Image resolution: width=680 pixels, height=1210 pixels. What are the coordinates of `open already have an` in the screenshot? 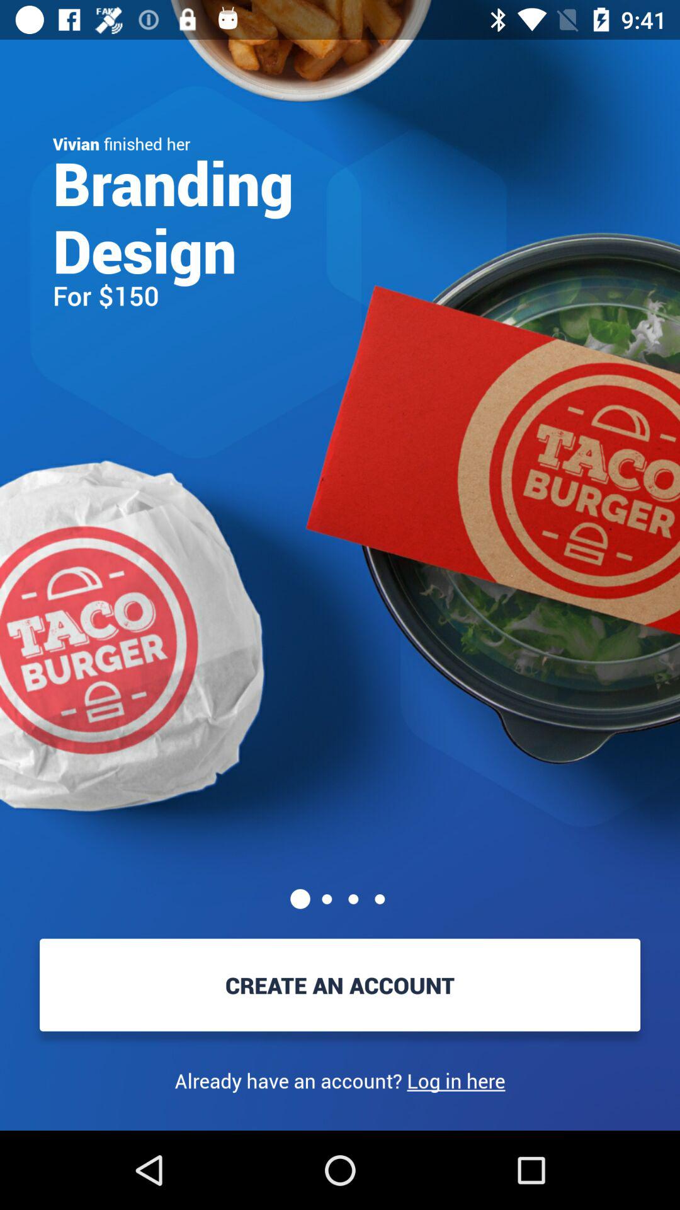 It's located at (340, 1080).